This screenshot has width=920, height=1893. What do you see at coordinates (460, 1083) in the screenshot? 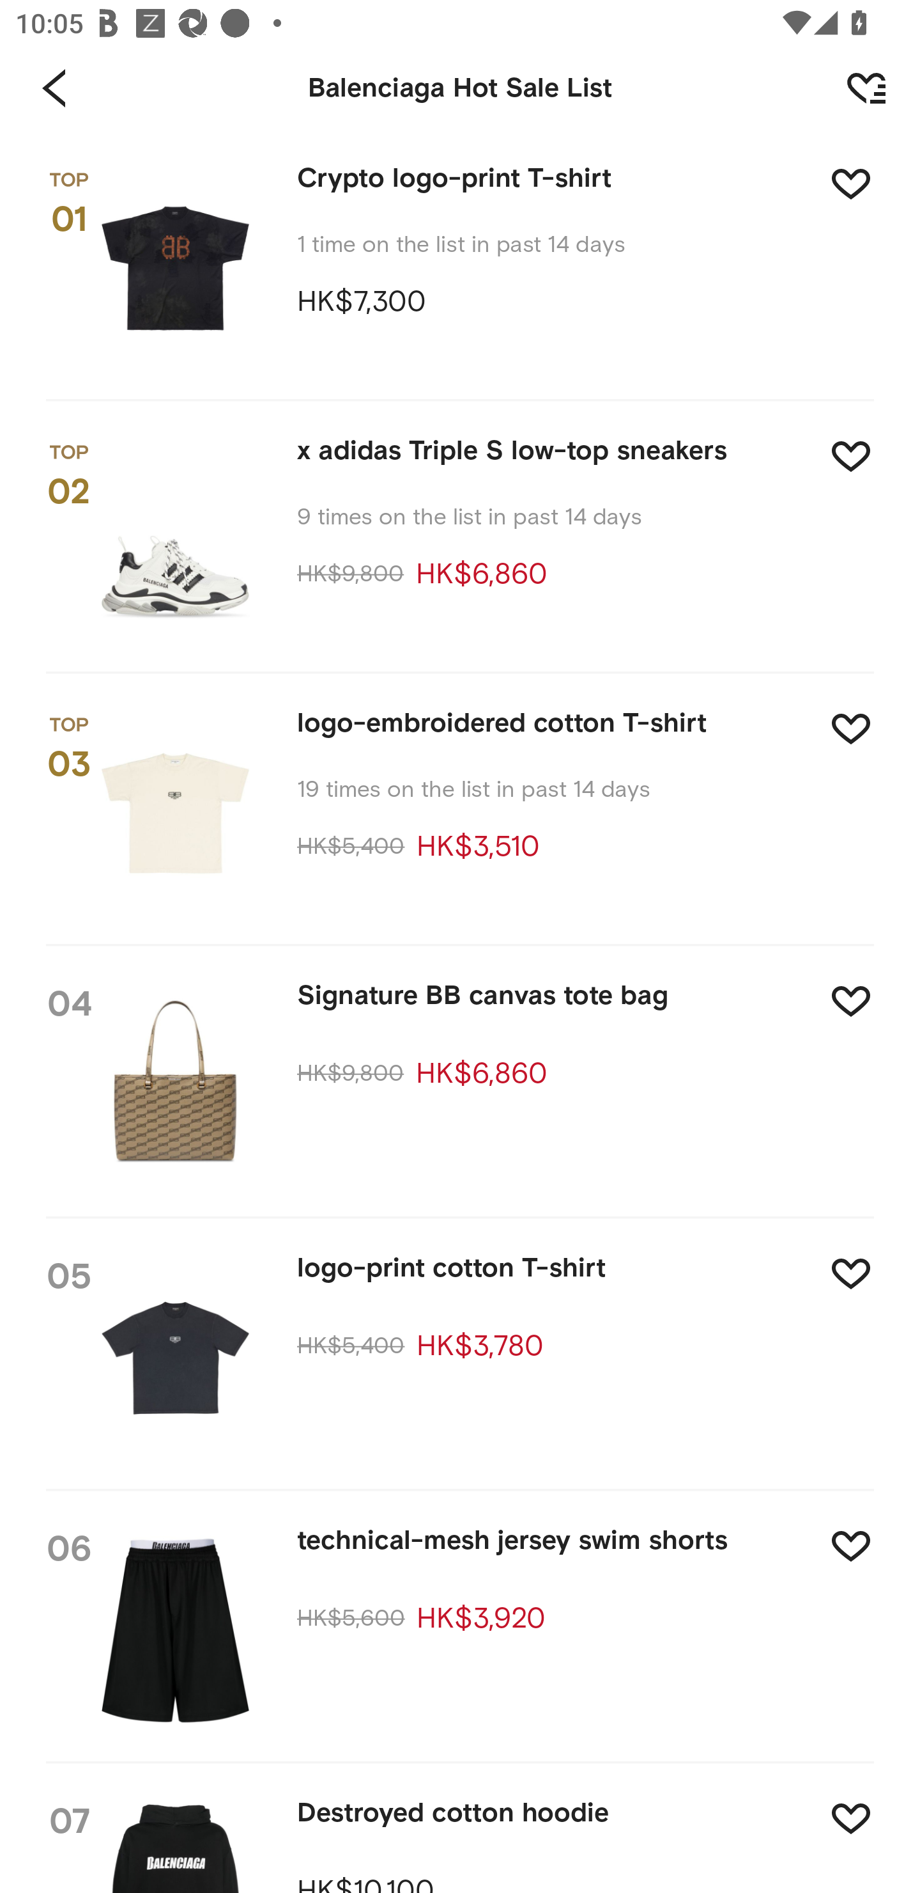
I see `04 Signature BB canvas tote bag HK$9,800 HK$6,860` at bounding box center [460, 1083].